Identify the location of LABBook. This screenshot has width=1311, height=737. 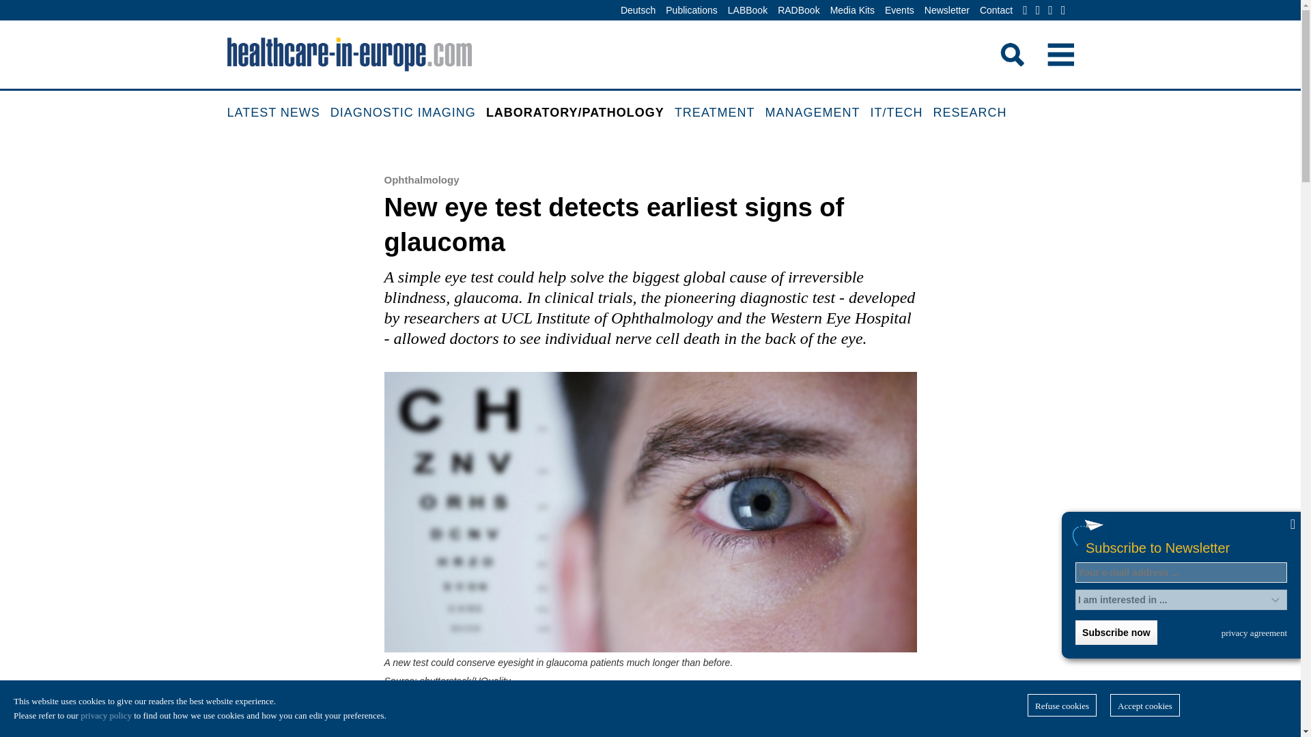
(747, 11).